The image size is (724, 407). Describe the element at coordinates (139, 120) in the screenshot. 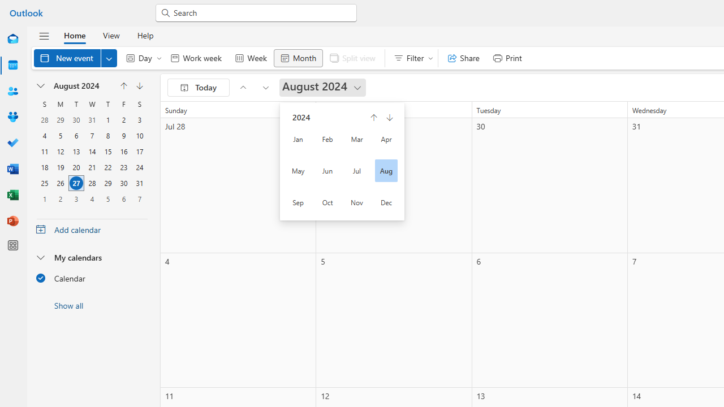

I see `3, August, 2024` at that location.